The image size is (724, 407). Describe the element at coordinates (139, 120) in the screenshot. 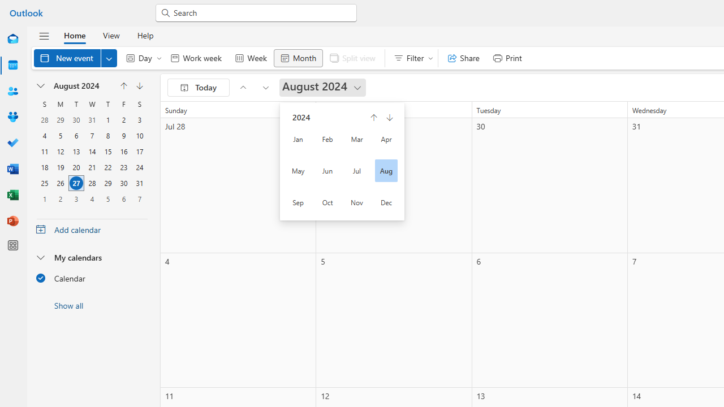

I see `3, August, 2024` at that location.